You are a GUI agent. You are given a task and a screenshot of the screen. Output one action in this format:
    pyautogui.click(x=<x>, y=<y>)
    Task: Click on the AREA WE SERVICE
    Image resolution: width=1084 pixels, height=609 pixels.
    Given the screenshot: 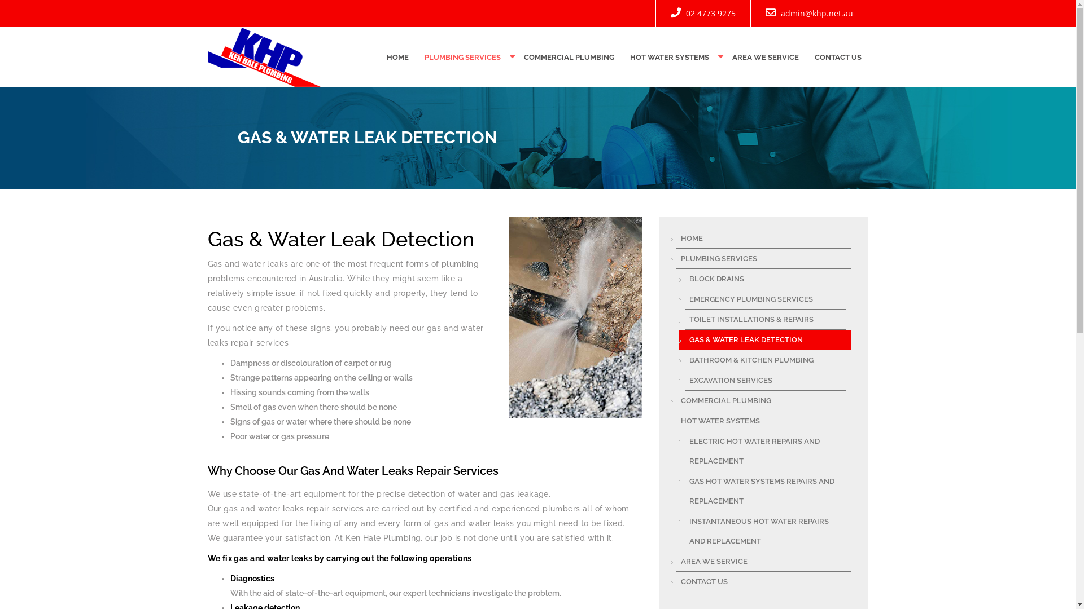 What is the action you would take?
    pyautogui.click(x=765, y=58)
    